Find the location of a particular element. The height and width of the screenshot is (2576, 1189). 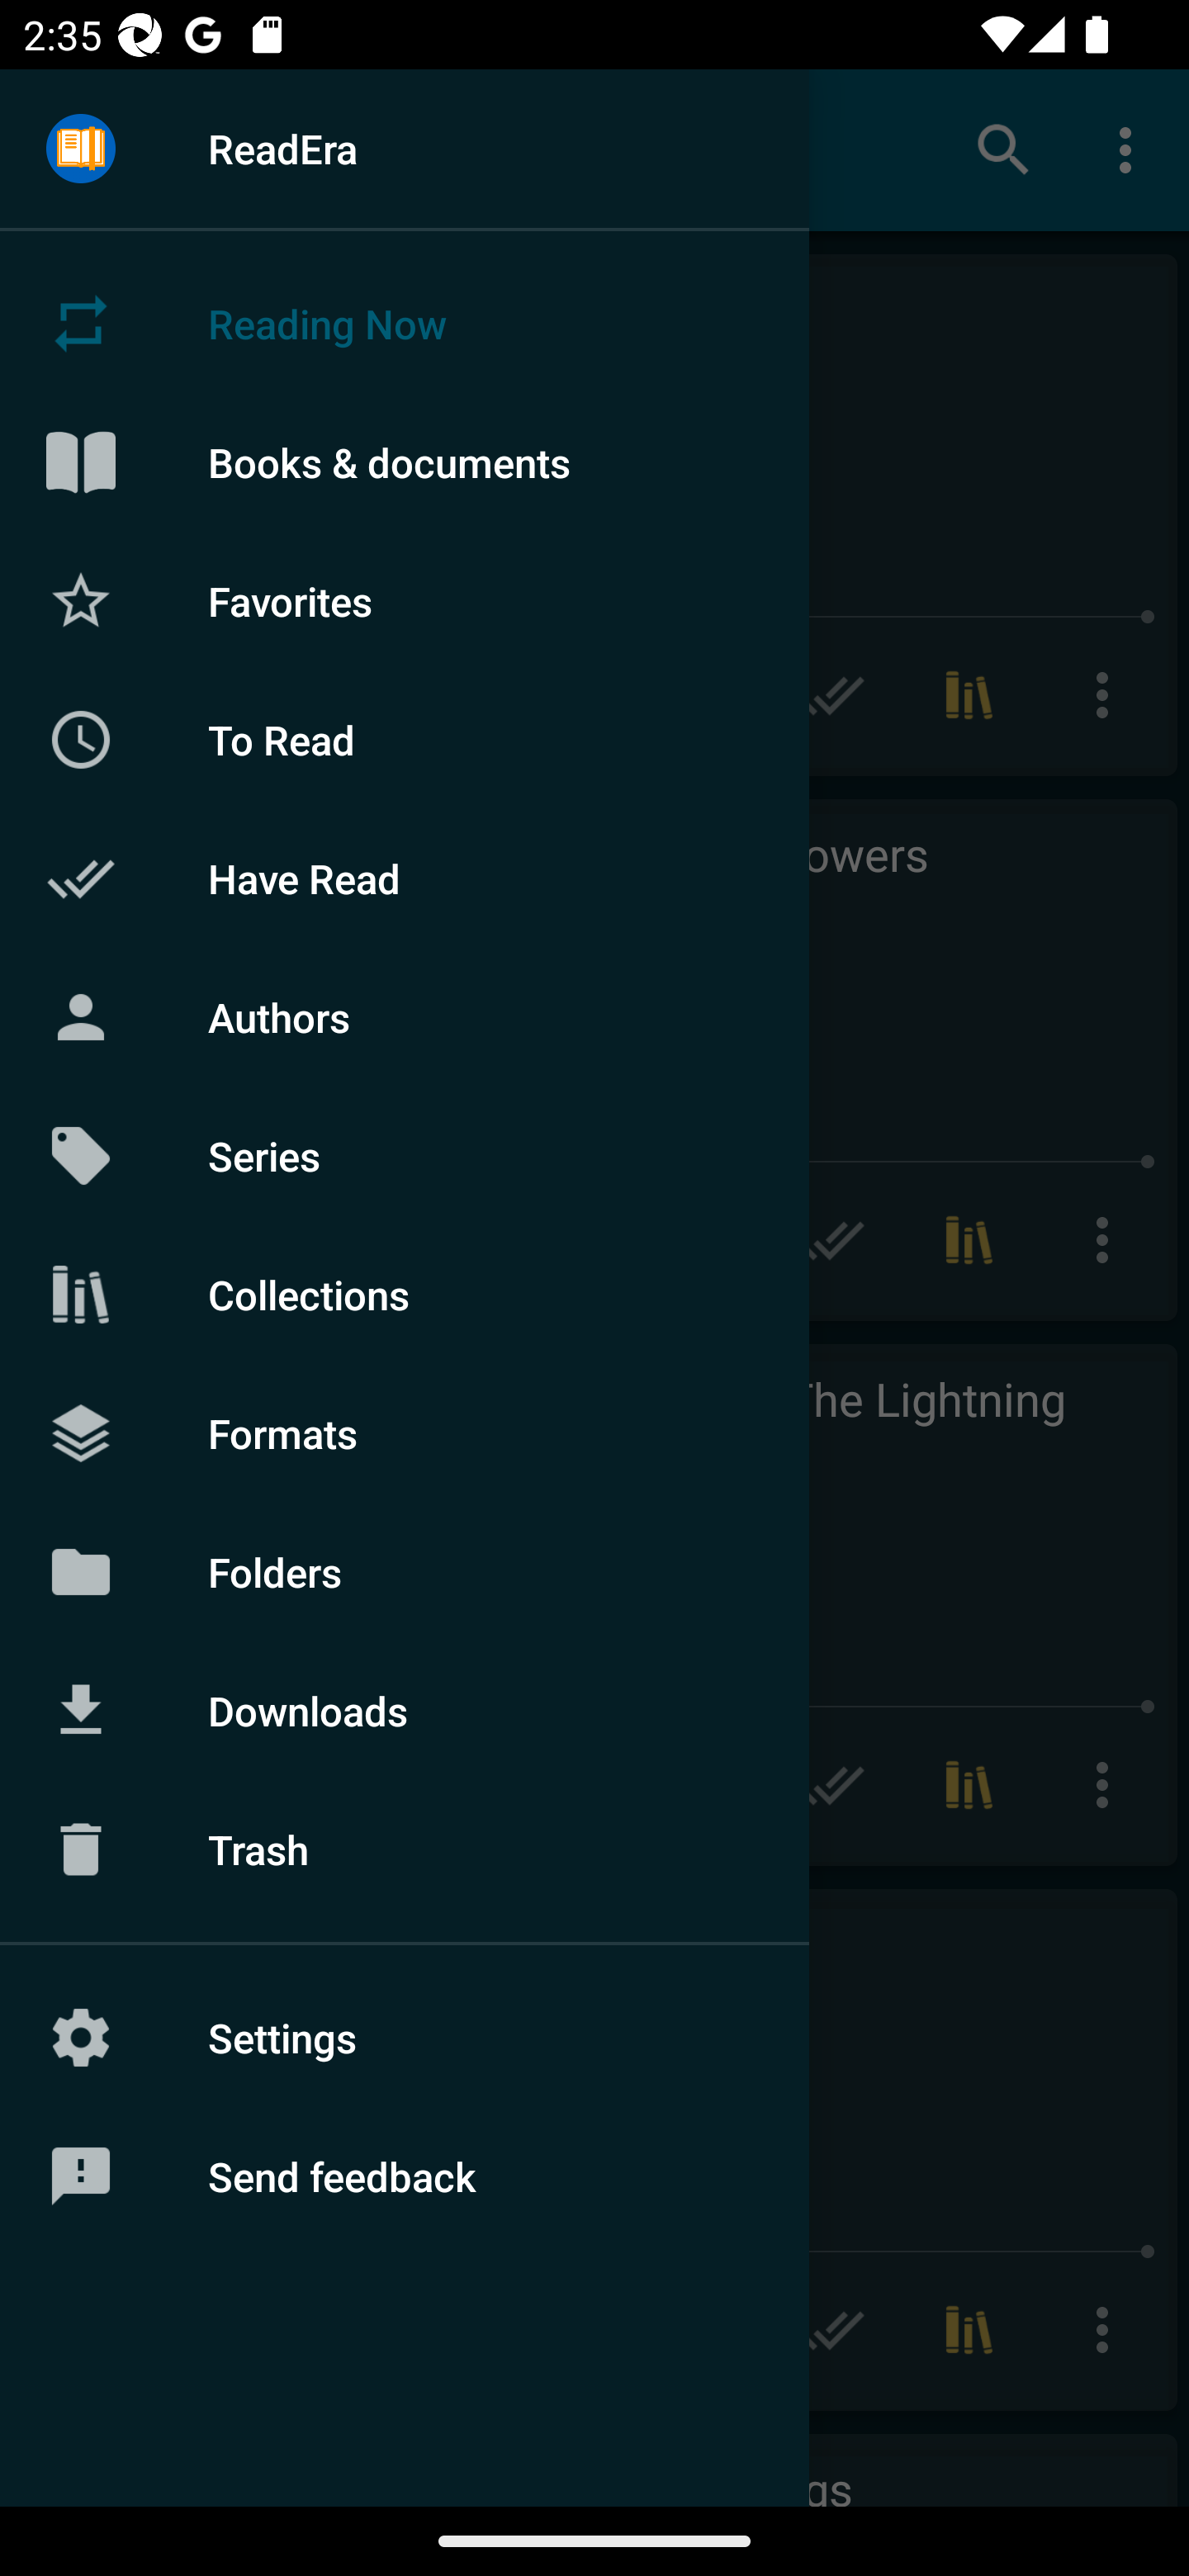

Send feedback is located at coordinates (405, 2176).